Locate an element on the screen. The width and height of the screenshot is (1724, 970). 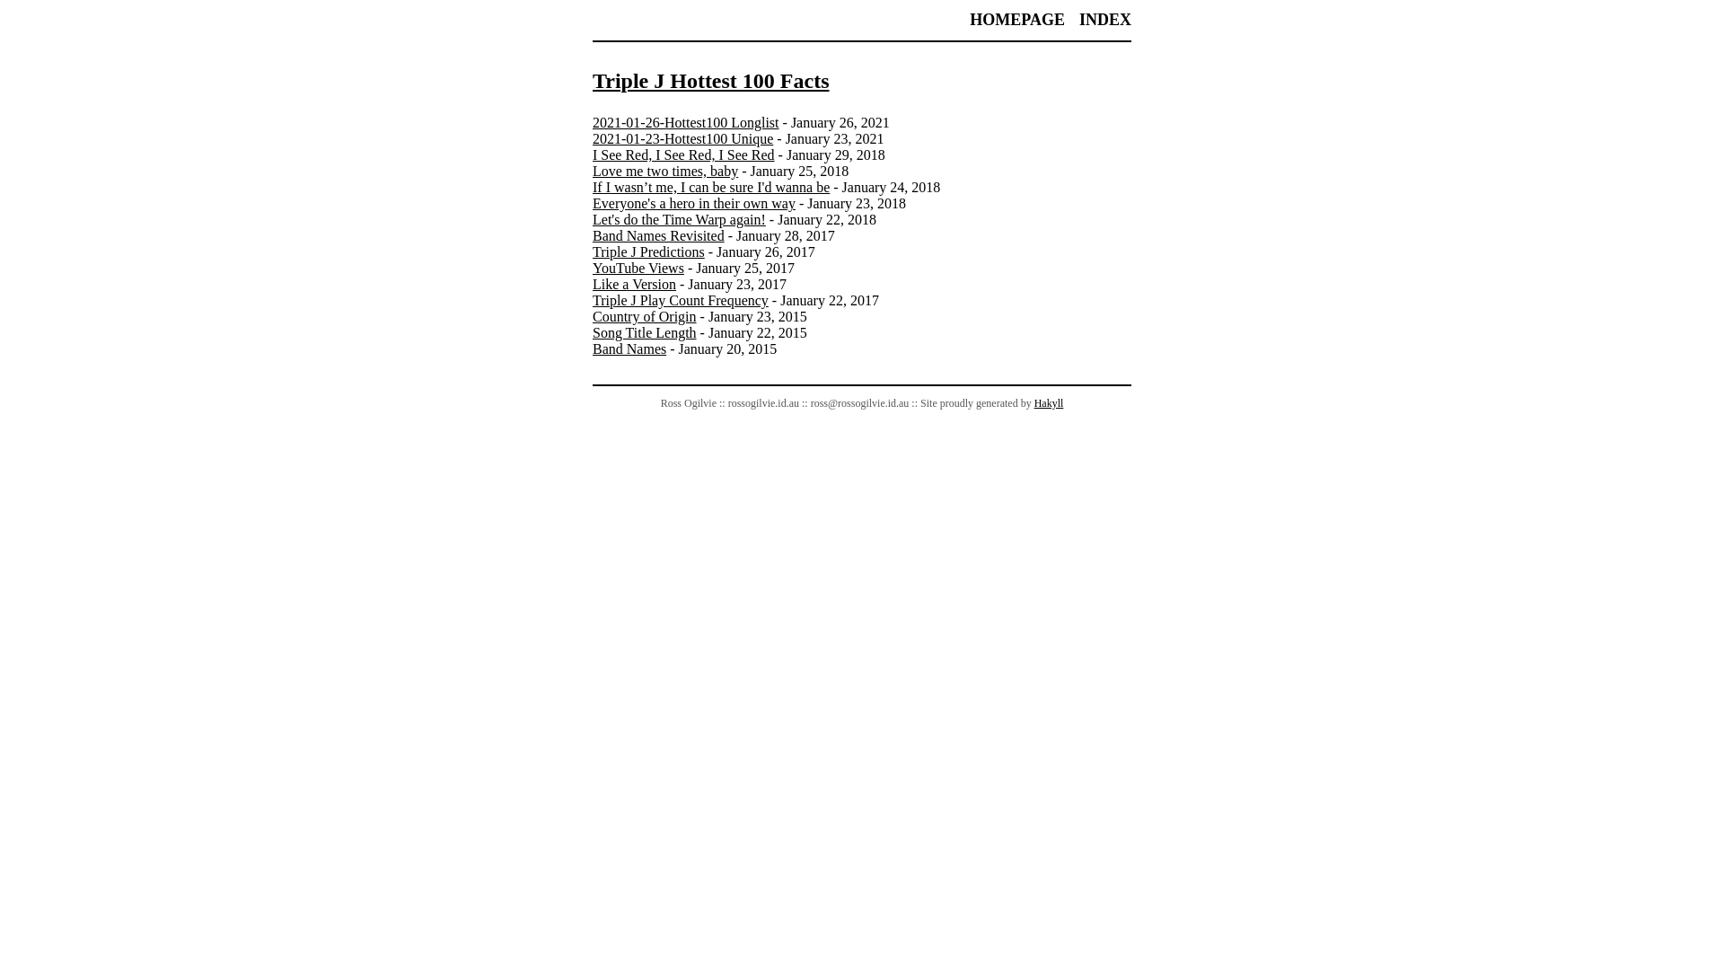
Love me two times, baby is located at coordinates (665, 171).